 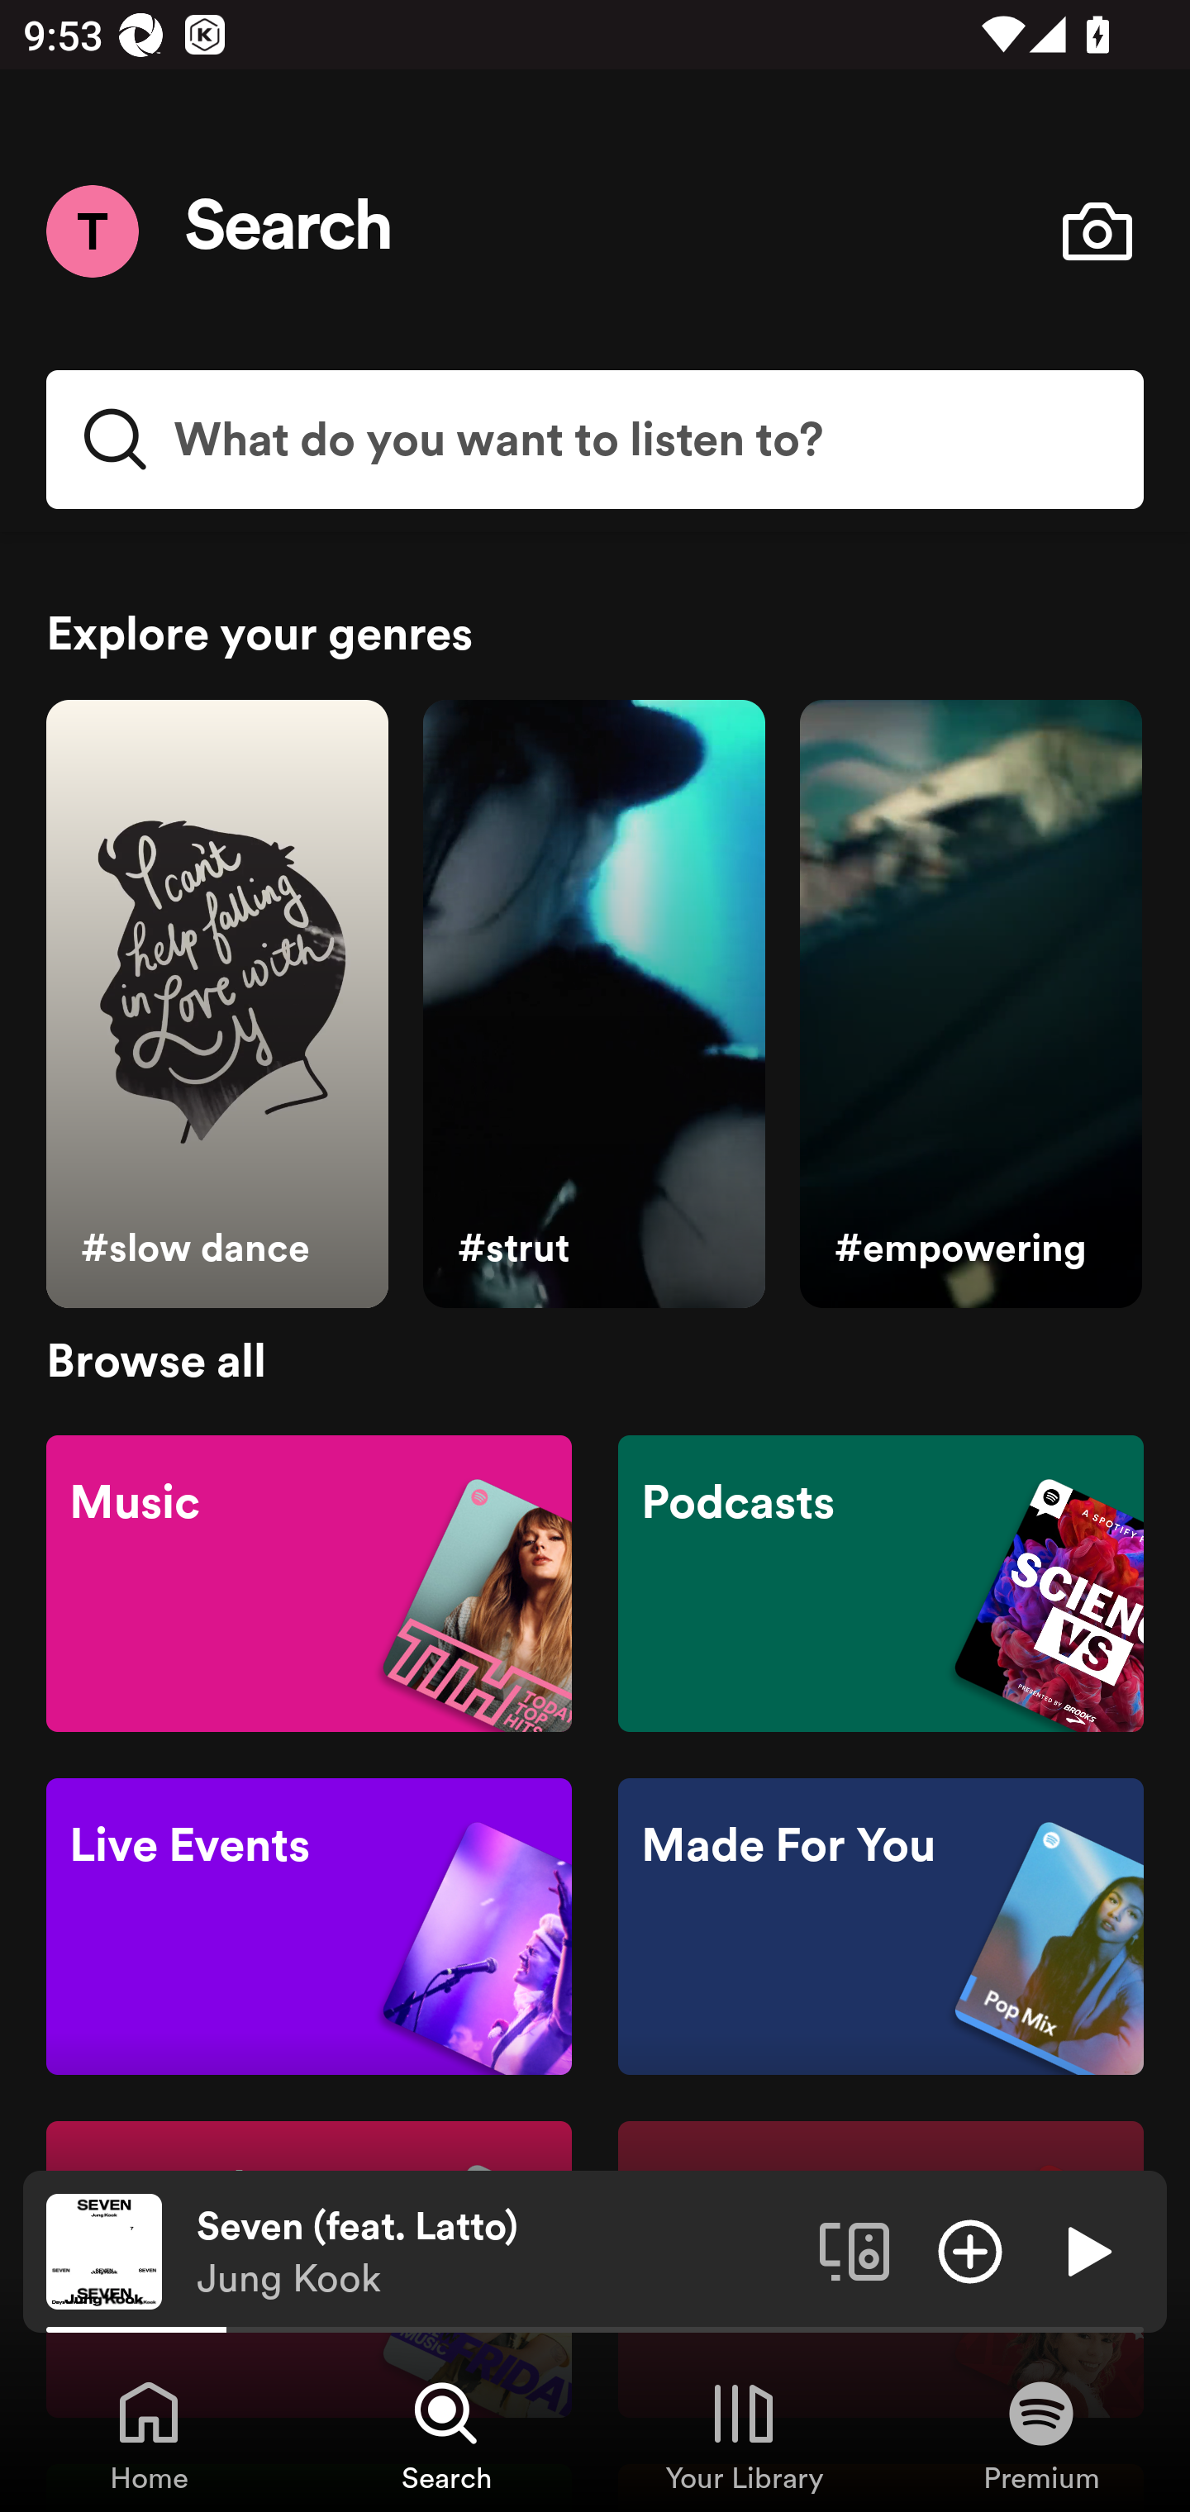 I want to click on Search, so click(x=289, y=231).